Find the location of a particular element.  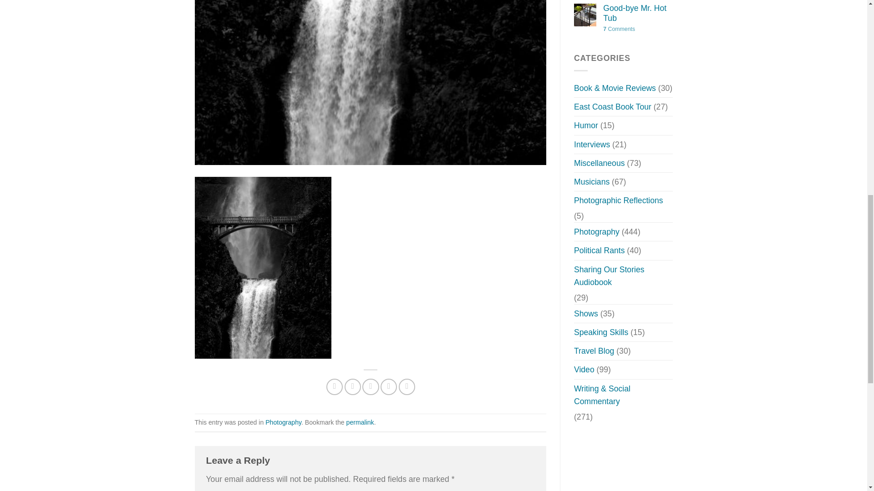

Pin on Pinterest is located at coordinates (388, 386).